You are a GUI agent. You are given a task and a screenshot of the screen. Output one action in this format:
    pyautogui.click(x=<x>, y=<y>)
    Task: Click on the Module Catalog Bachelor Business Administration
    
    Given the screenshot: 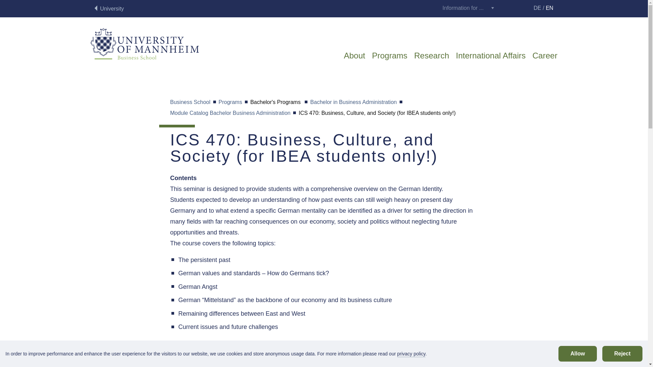 What is the action you would take?
    pyautogui.click(x=230, y=113)
    